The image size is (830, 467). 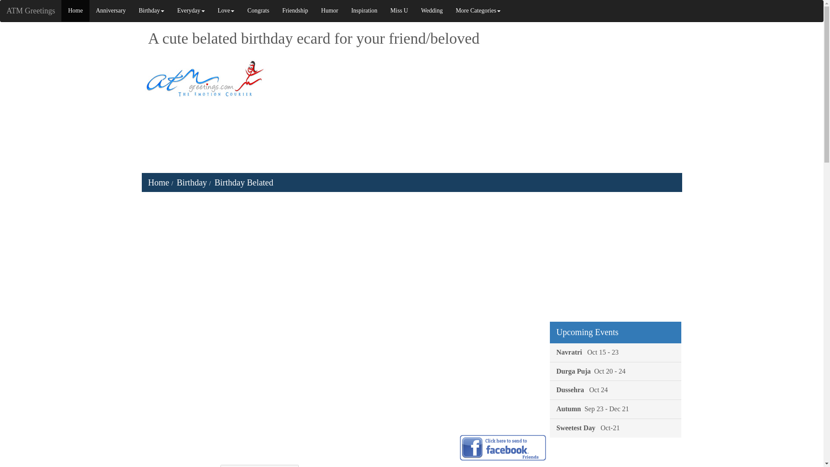 What do you see at coordinates (75, 10) in the screenshot?
I see `Home` at bounding box center [75, 10].